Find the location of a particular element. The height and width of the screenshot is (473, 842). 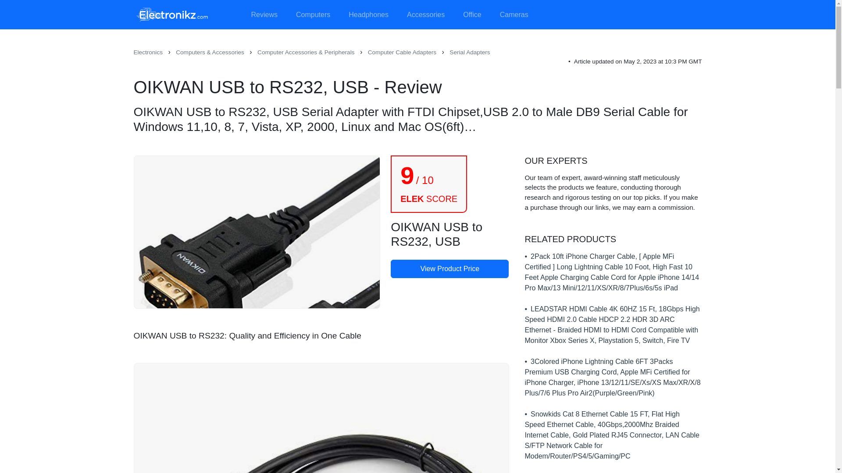

View Product Price is located at coordinates (449, 269).